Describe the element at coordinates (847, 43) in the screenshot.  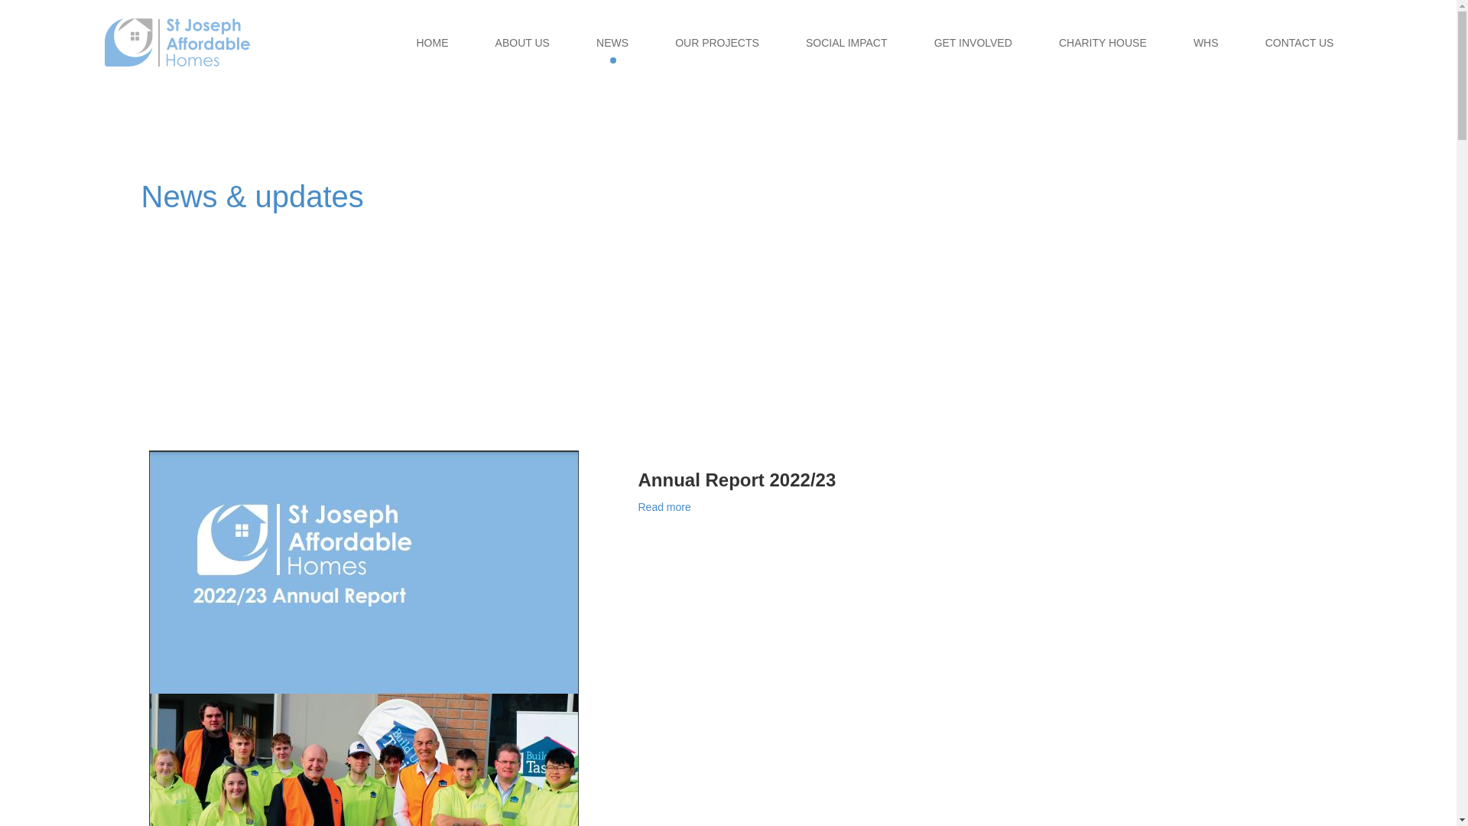
I see `SOCIAL IMPACT` at that location.